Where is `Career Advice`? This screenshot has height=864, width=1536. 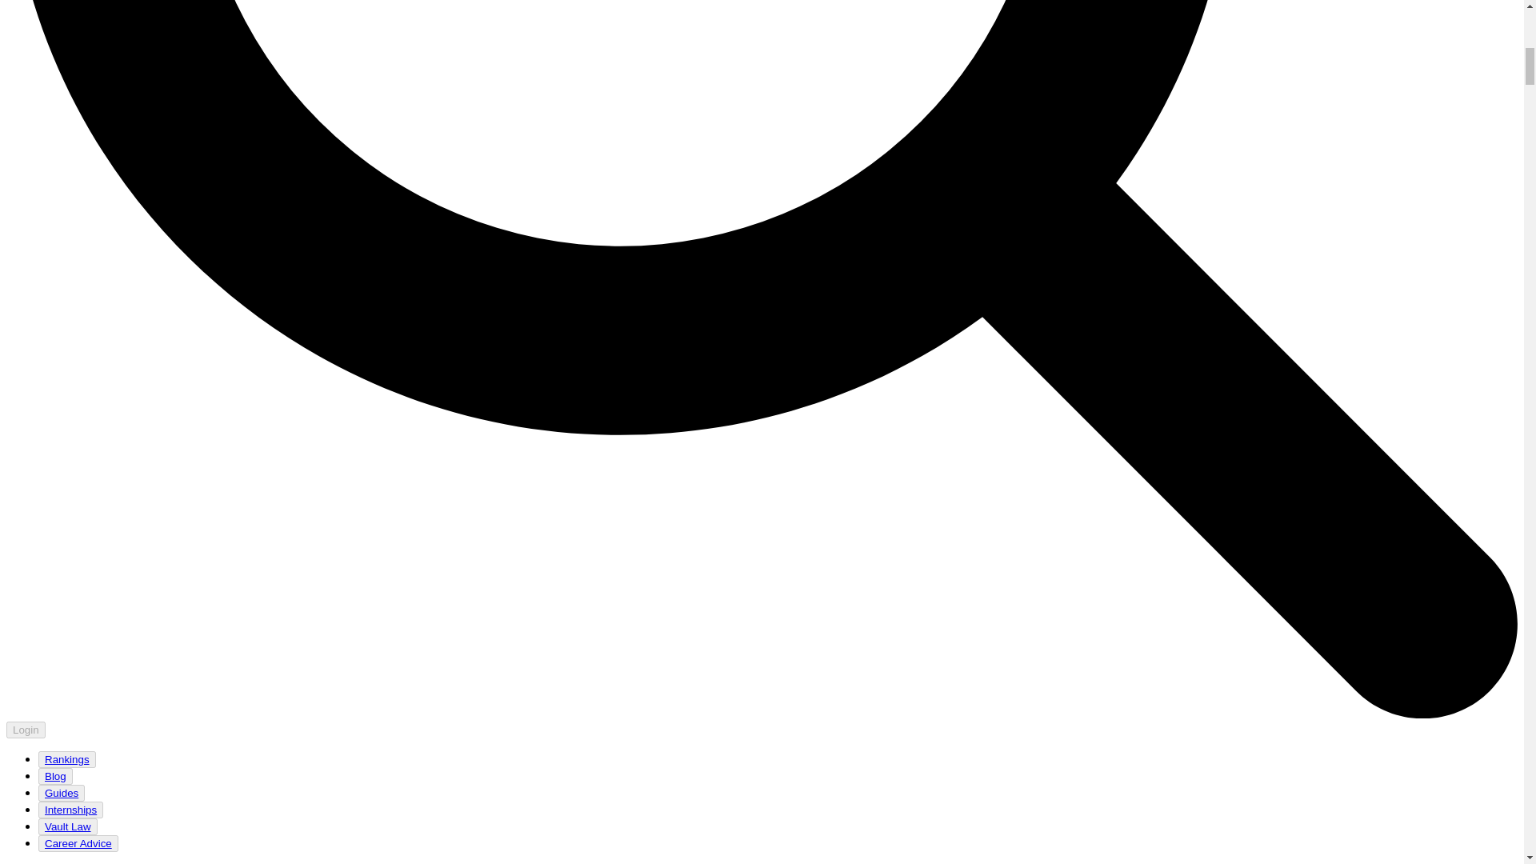
Career Advice is located at coordinates (78, 843).